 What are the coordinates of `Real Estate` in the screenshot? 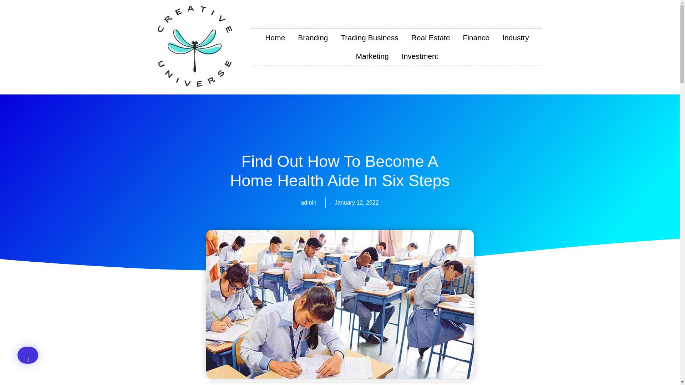 It's located at (431, 37).